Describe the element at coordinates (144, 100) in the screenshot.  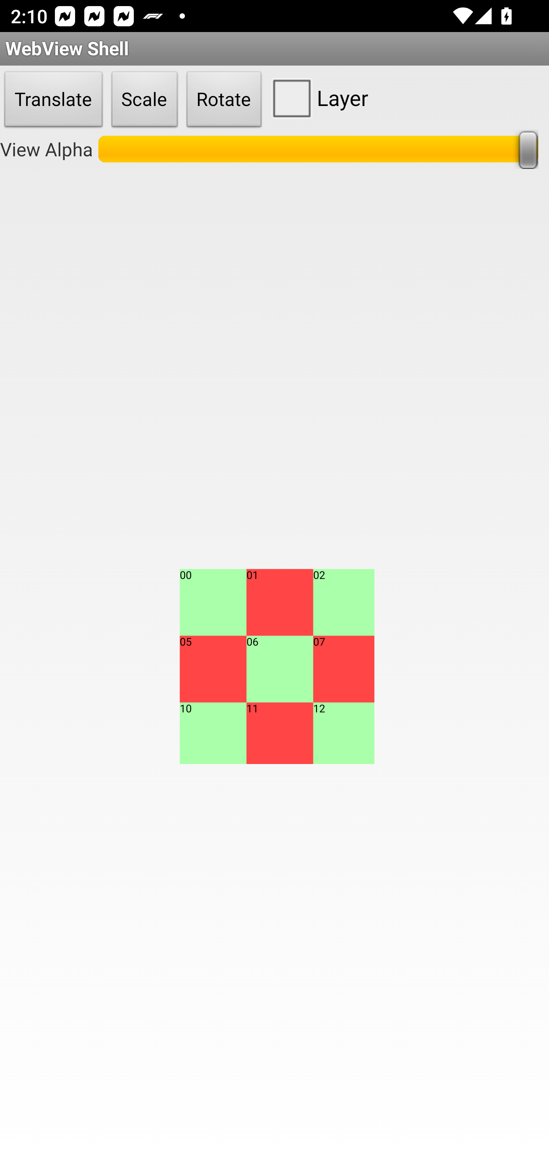
I see `Scale` at that location.